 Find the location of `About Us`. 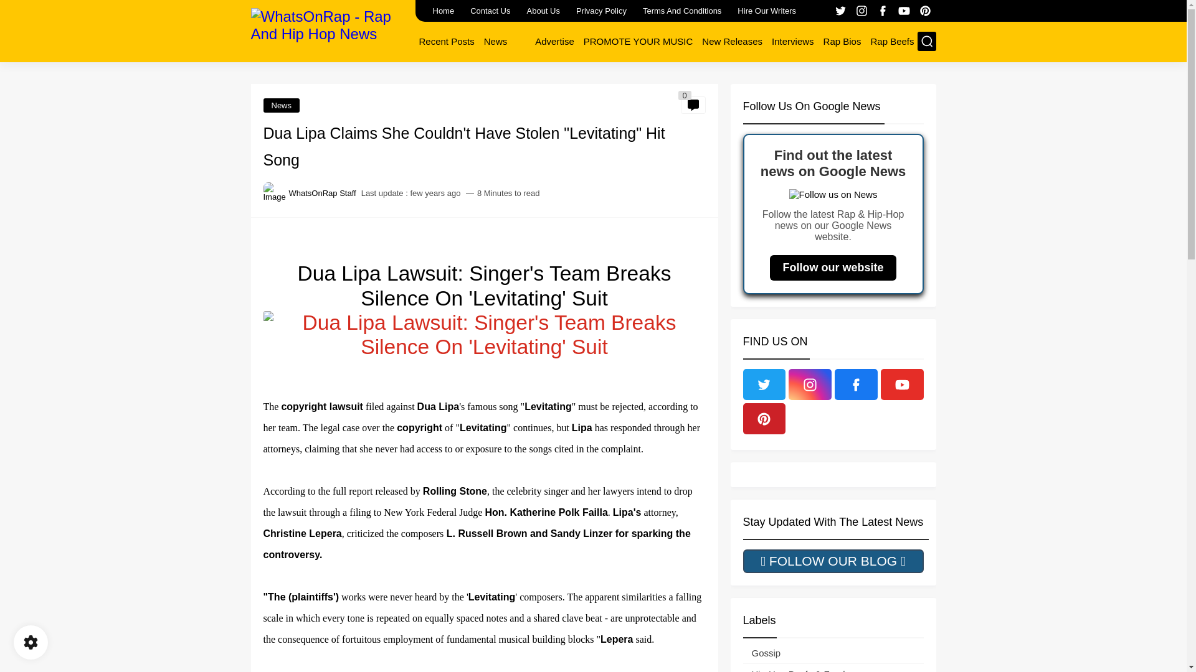

About Us is located at coordinates (543, 11).